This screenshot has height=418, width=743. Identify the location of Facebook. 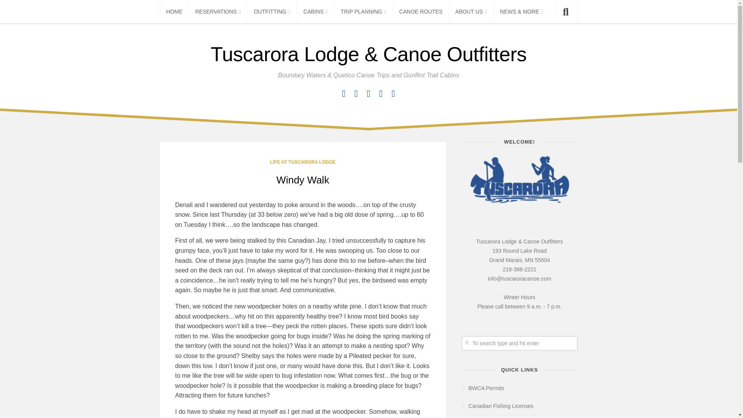
(344, 94).